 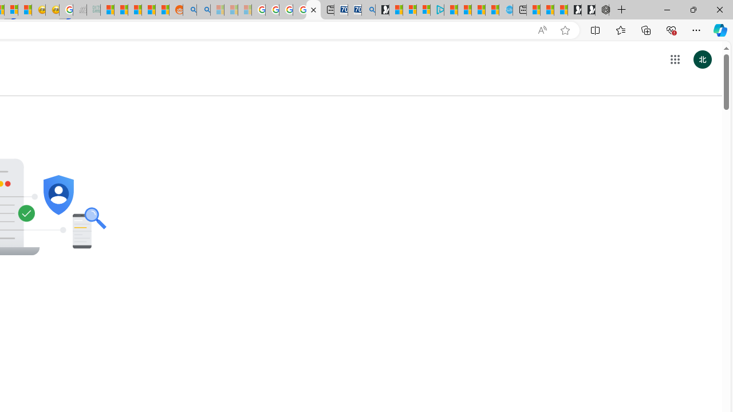 What do you see at coordinates (204, 10) in the screenshot?
I see `Utah sues federal government - Search` at bounding box center [204, 10].